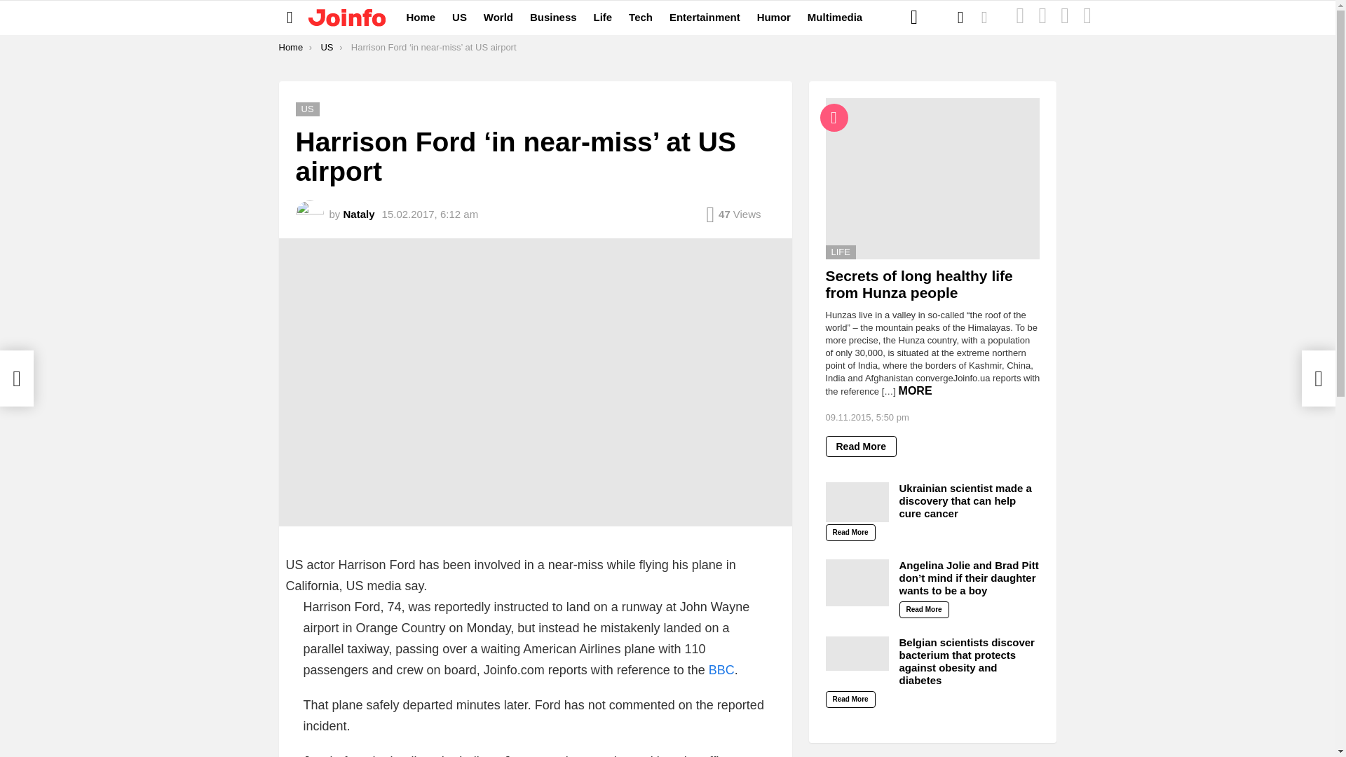 The height and width of the screenshot is (757, 1346). What do you see at coordinates (1020, 18) in the screenshot?
I see `LATEST` at bounding box center [1020, 18].